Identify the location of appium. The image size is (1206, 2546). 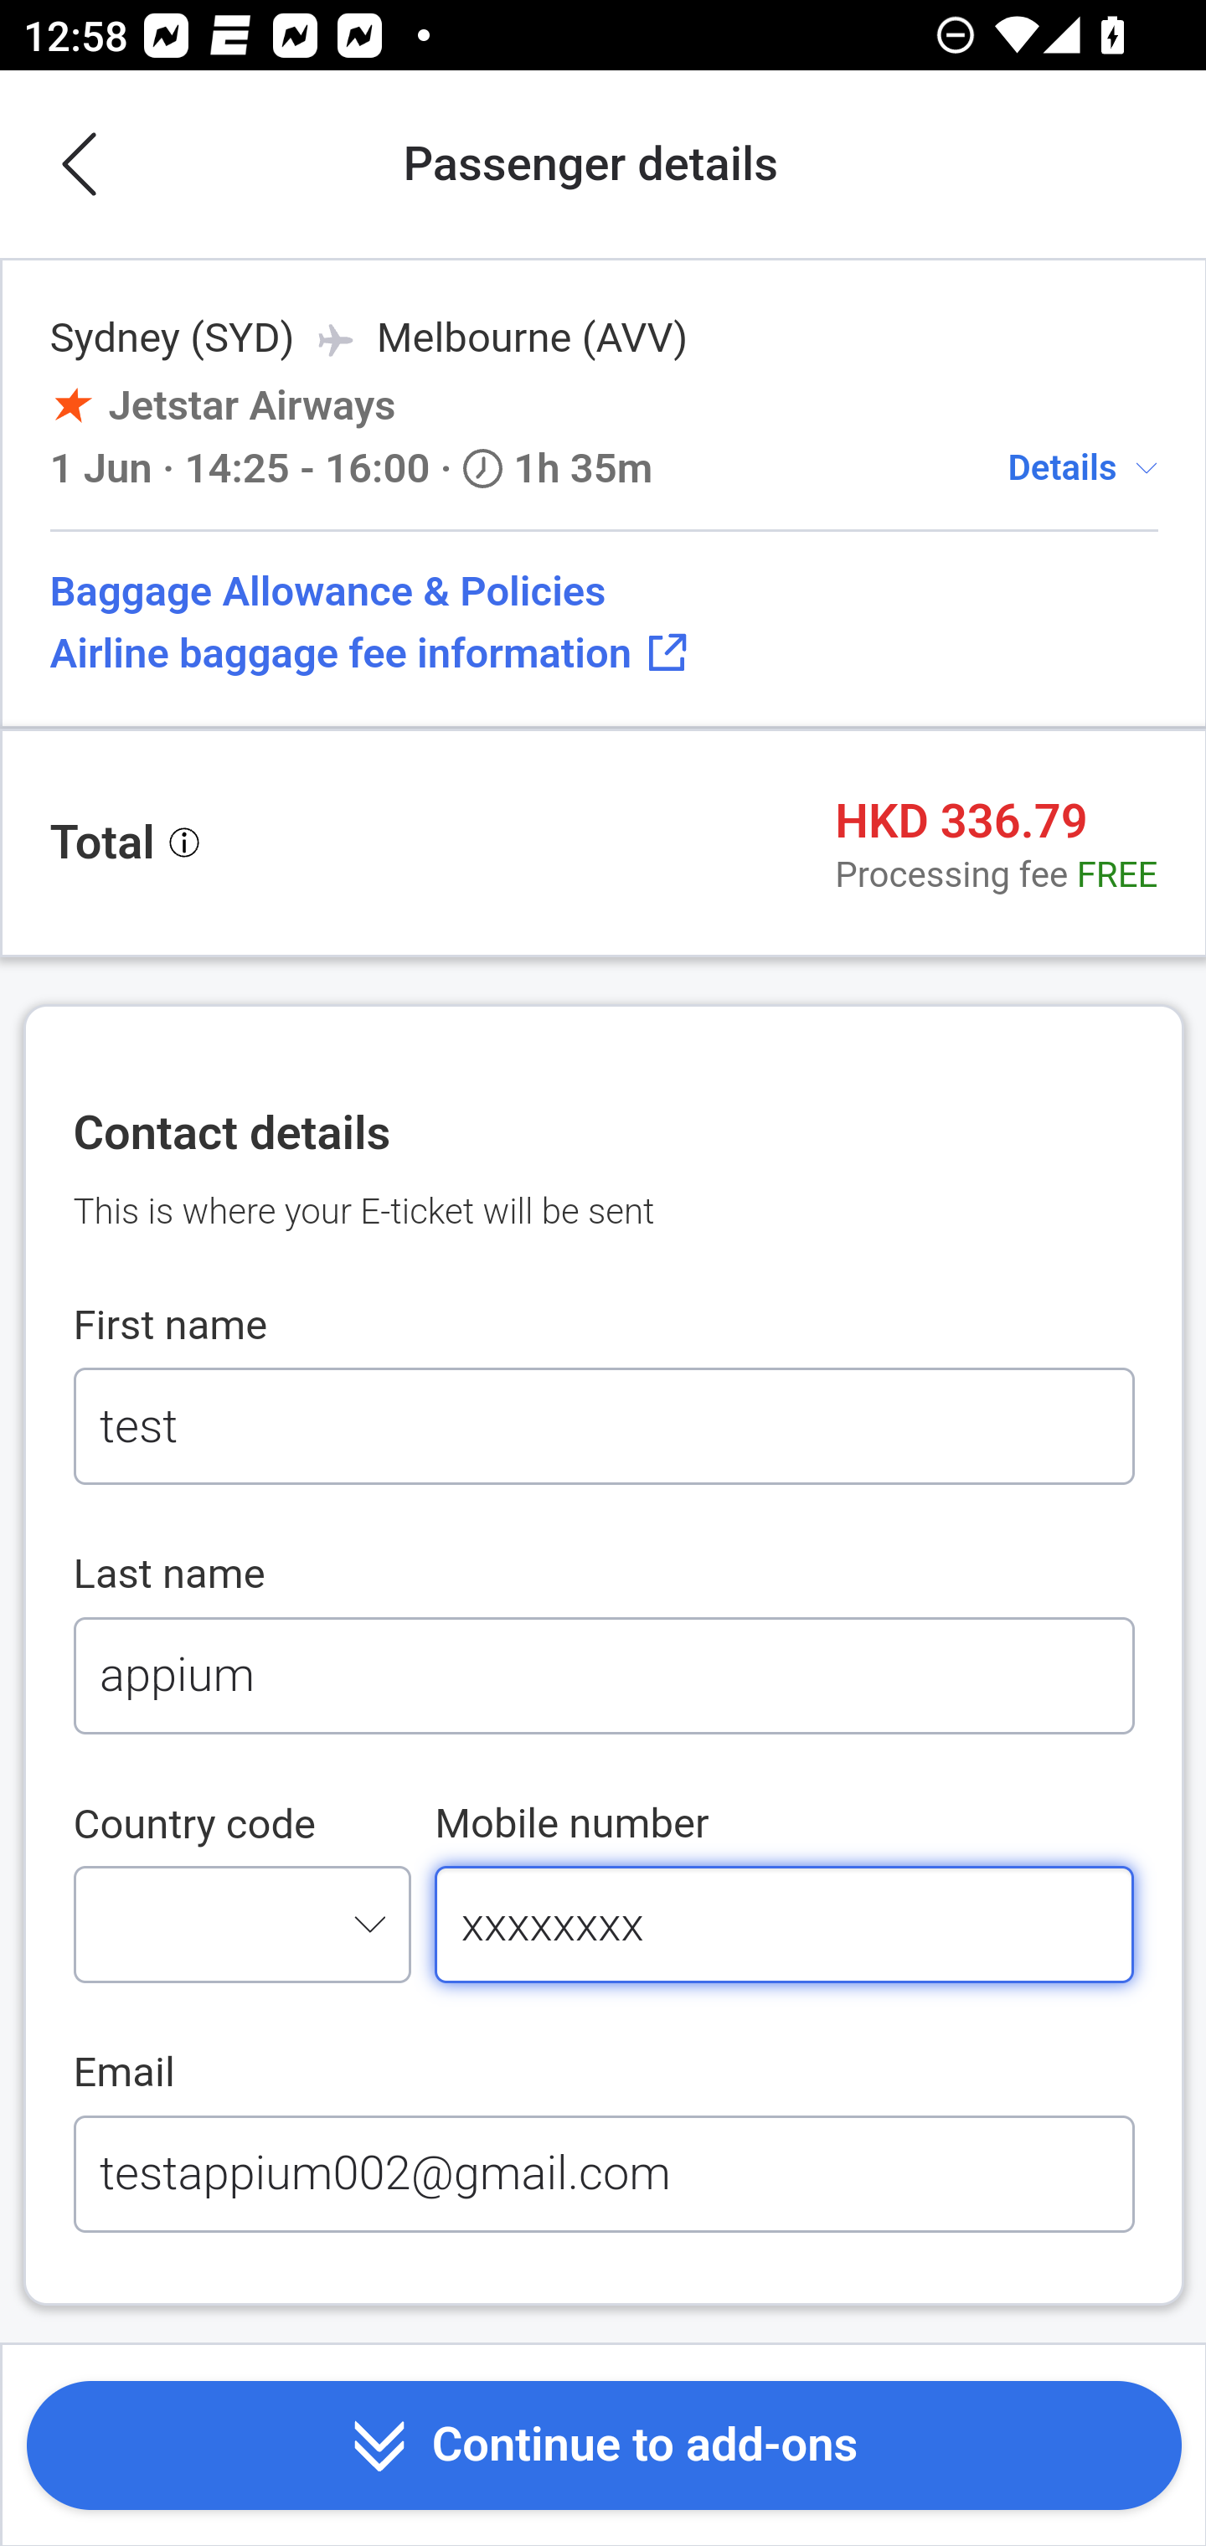
(603, 1675).